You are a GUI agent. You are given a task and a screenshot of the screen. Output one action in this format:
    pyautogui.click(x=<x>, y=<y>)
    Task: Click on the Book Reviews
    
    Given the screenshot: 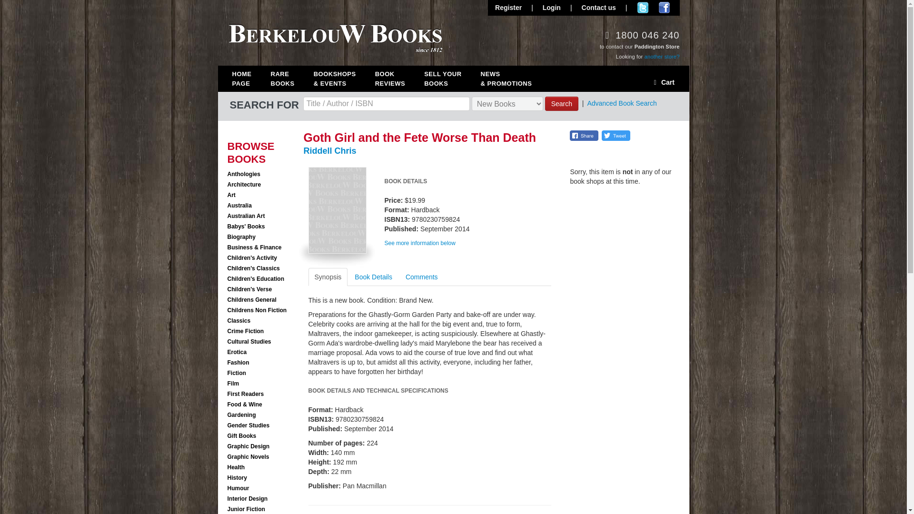 What is the action you would take?
    pyautogui.click(x=263, y=174)
    